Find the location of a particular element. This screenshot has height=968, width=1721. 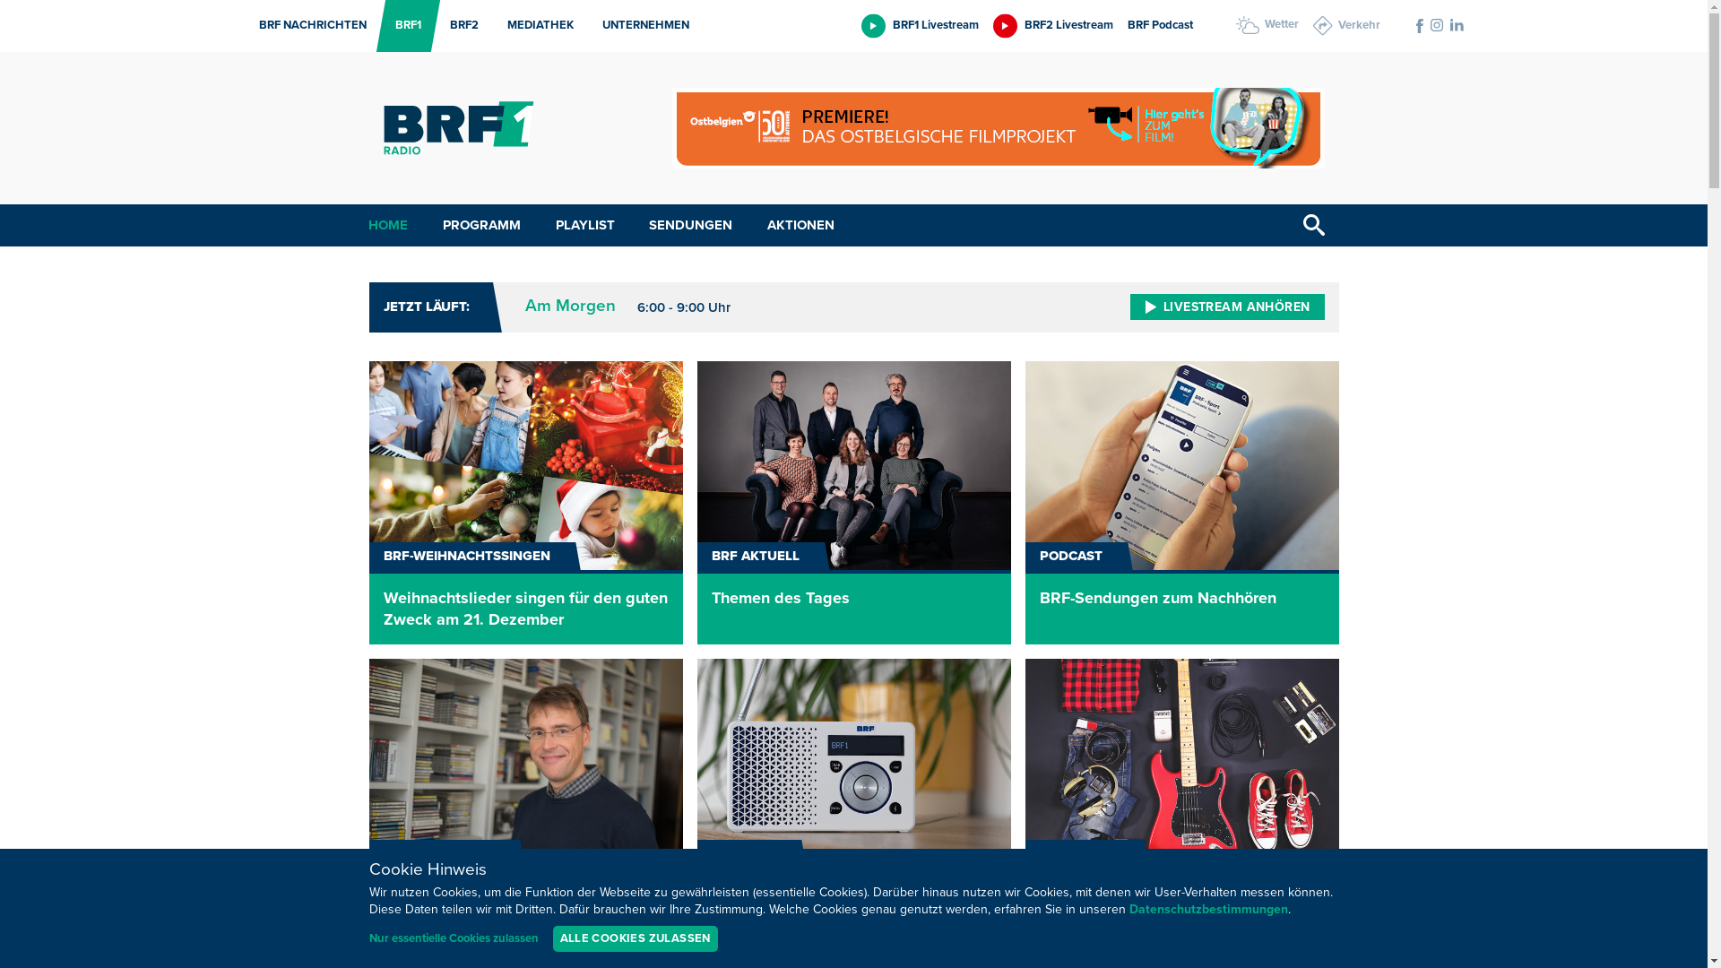

BRF NACHRICHTEN is located at coordinates (307, 26).